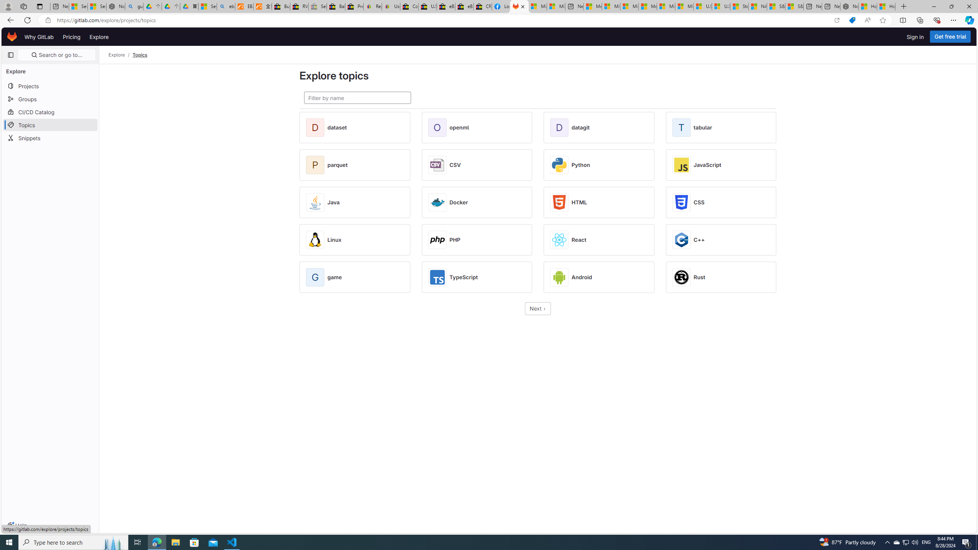 The height and width of the screenshot is (550, 978). Describe the element at coordinates (458, 202) in the screenshot. I see `Docker` at that location.